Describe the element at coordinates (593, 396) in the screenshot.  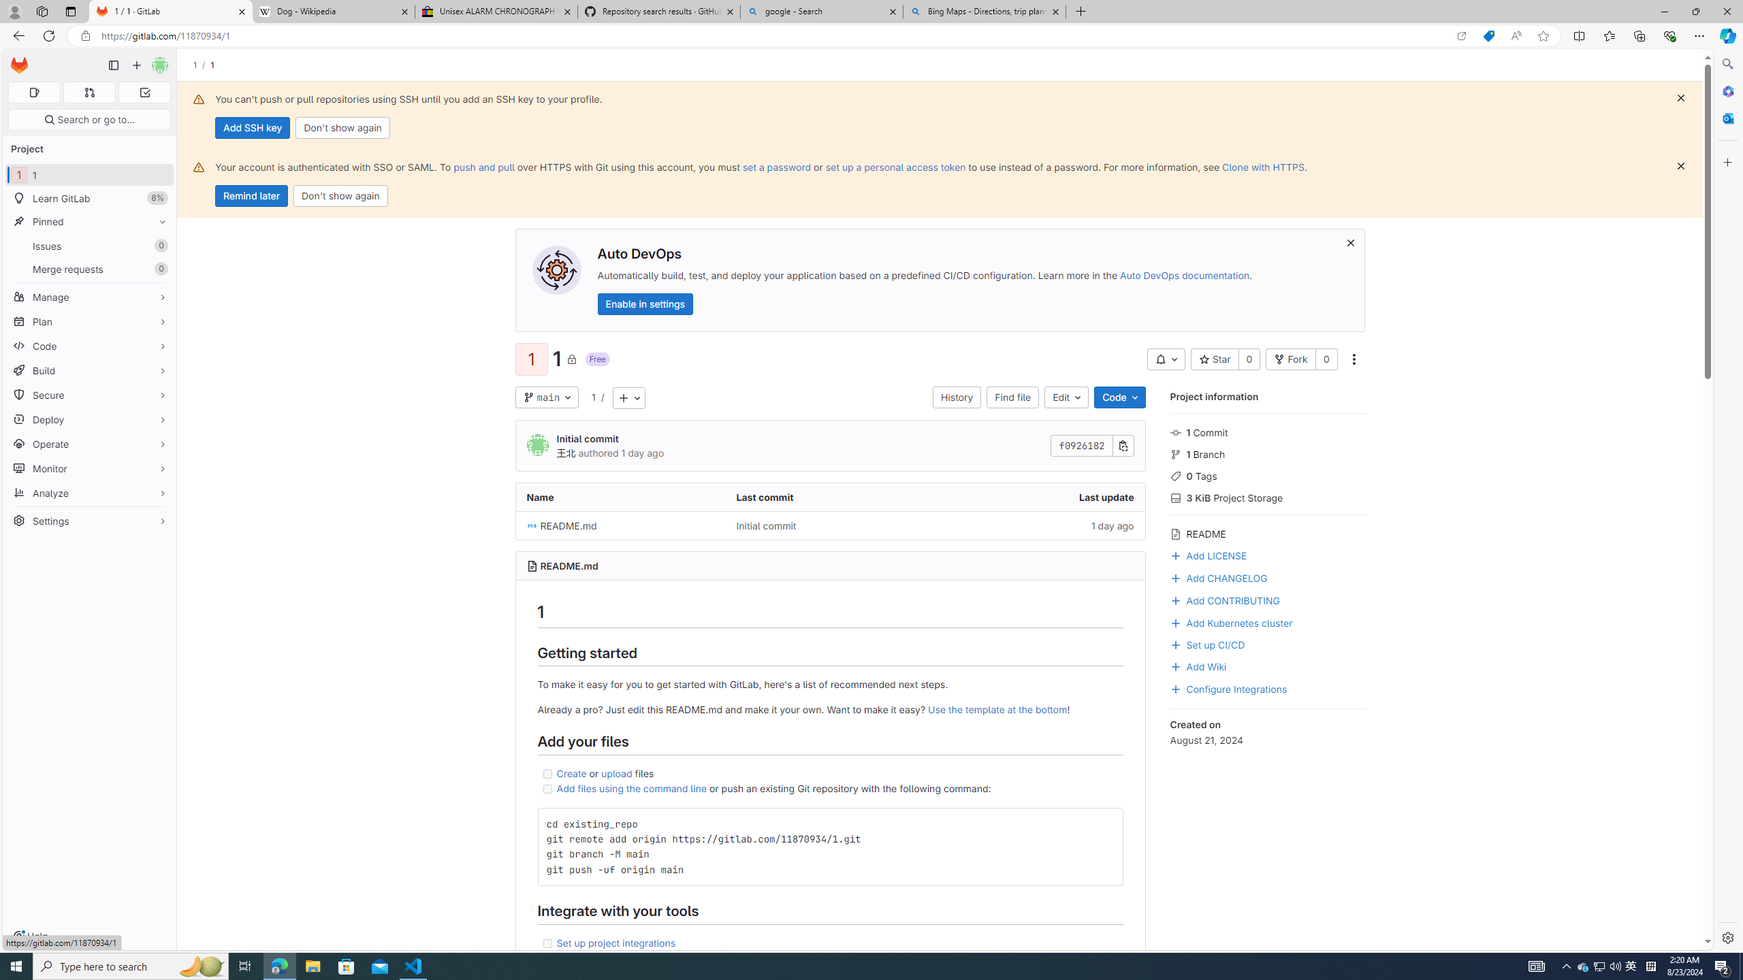
I see `1` at that location.